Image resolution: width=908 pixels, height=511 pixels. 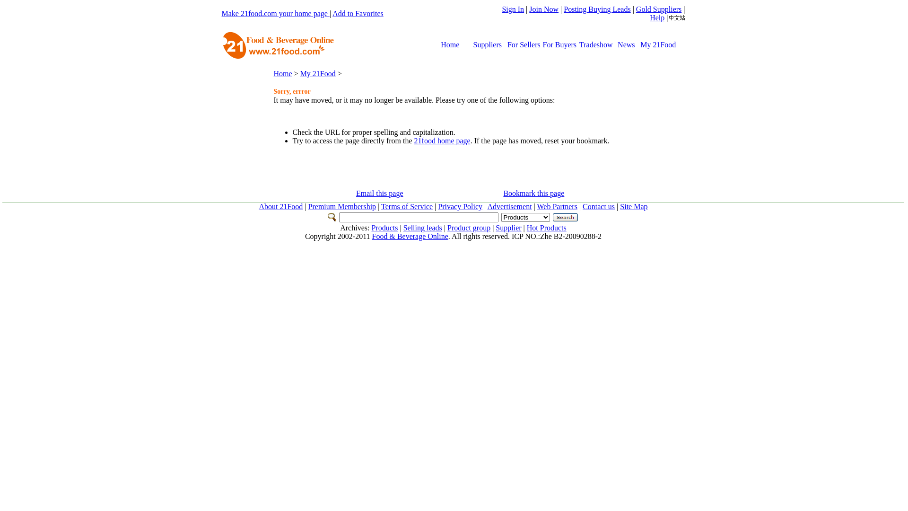 I want to click on Make 21food.com your home page, so click(x=275, y=13).